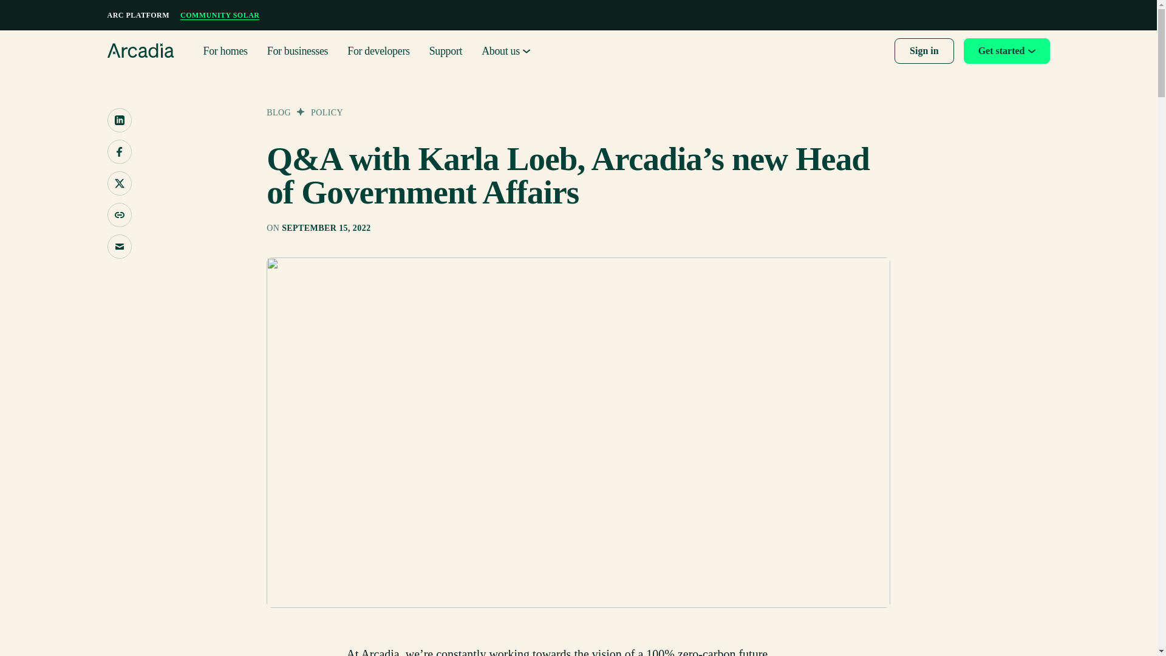 The image size is (1166, 656). What do you see at coordinates (1007, 50) in the screenshot?
I see `Get started` at bounding box center [1007, 50].